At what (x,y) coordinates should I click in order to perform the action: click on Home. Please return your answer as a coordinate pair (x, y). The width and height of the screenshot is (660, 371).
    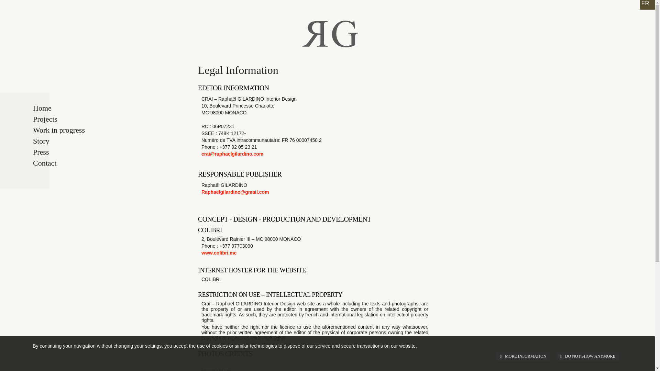
    Looking at the image, I should click on (73, 108).